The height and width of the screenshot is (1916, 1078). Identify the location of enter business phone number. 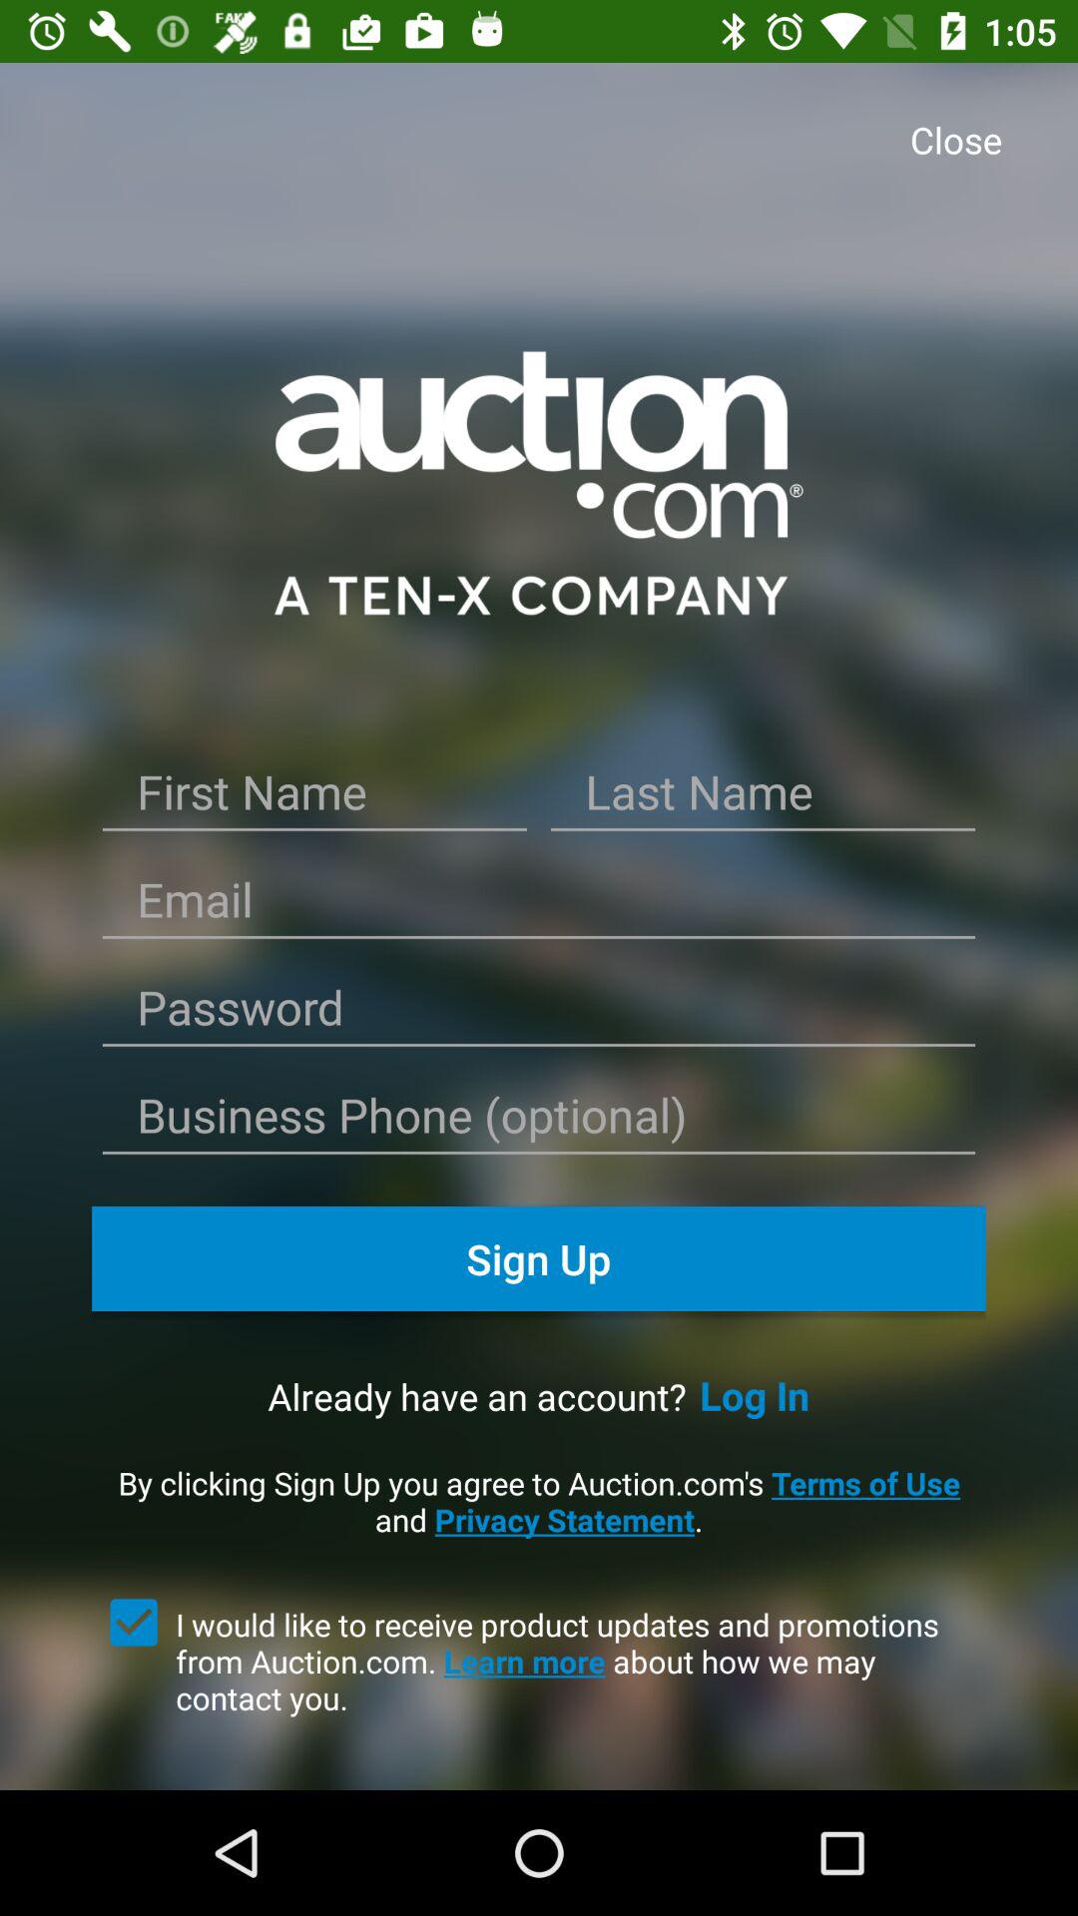
(539, 1122).